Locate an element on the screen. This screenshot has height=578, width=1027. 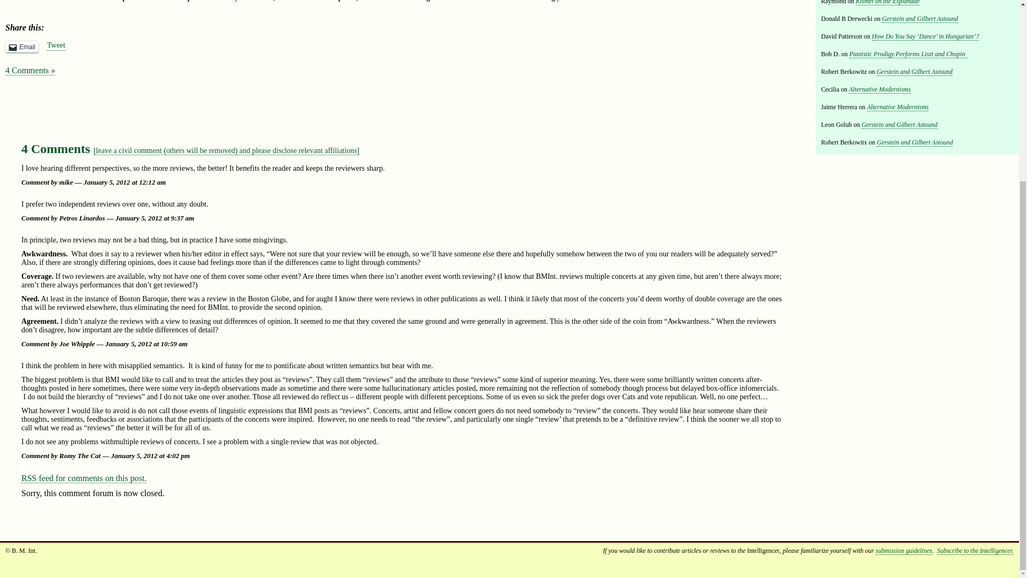
Gerstein and Gilbert Astound is located at coordinates (920, 19).